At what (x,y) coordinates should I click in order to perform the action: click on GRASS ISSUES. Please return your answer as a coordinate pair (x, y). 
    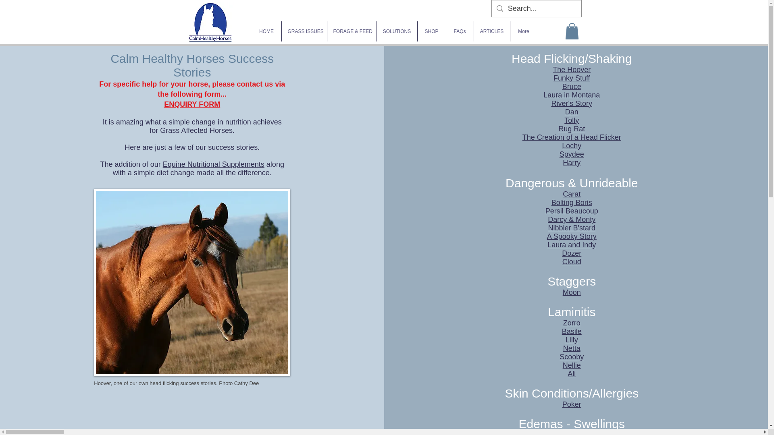
    Looking at the image, I should click on (304, 31).